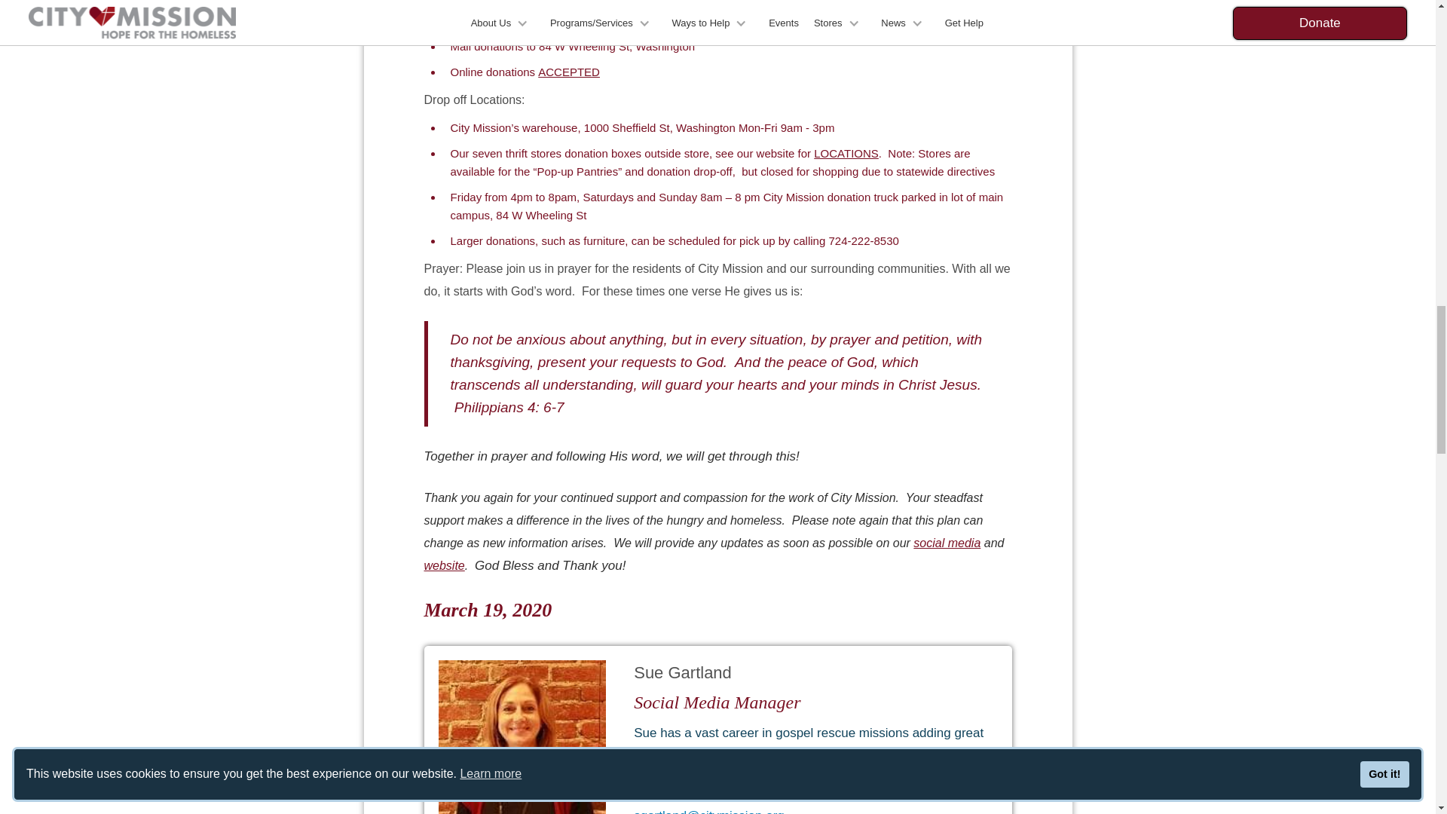 The width and height of the screenshot is (1447, 814). Describe the element at coordinates (444, 565) in the screenshot. I see `website` at that location.